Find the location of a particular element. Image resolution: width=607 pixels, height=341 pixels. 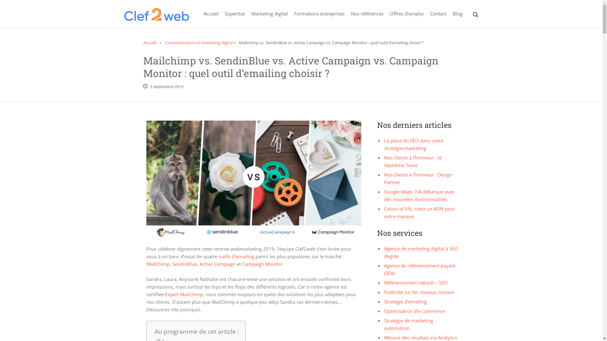

Communication et marketing digital is located at coordinates (199, 43).